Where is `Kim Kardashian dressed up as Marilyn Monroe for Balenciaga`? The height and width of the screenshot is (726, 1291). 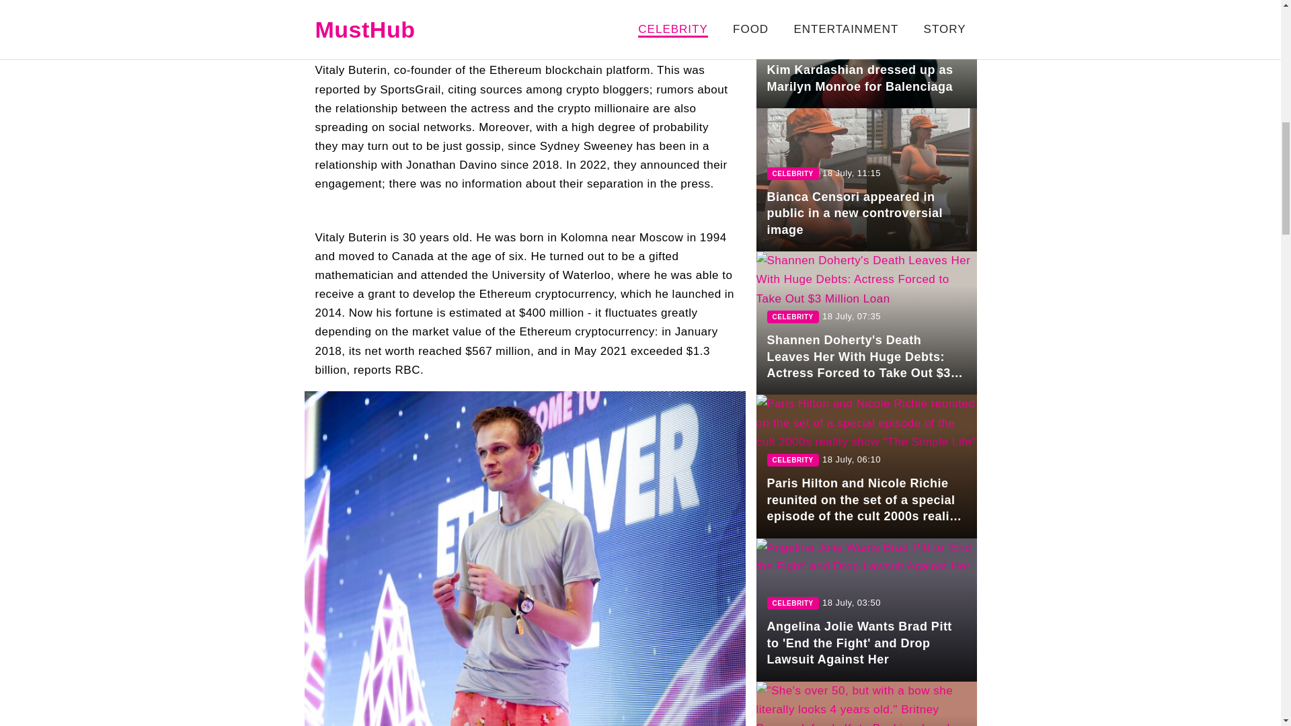
Kim Kardashian dressed up as Marilyn Monroe for Balenciaga is located at coordinates (865, 54).